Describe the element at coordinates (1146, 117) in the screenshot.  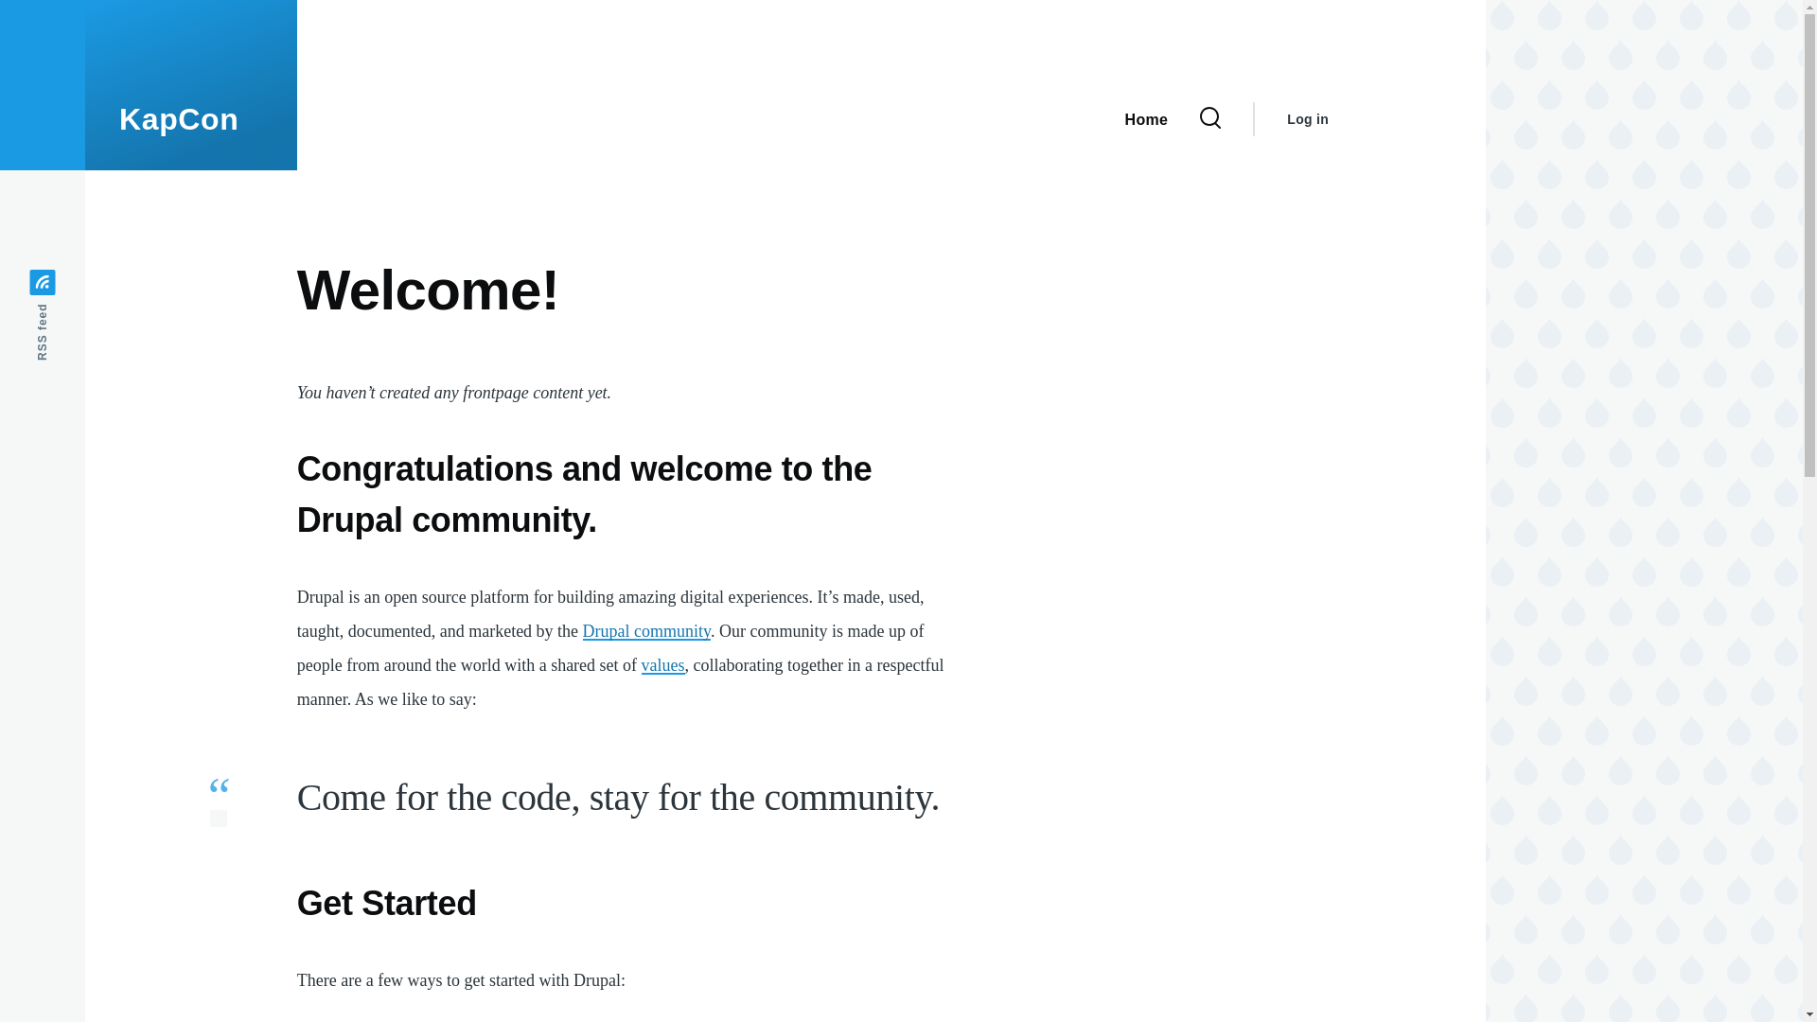
I see `Home` at that location.